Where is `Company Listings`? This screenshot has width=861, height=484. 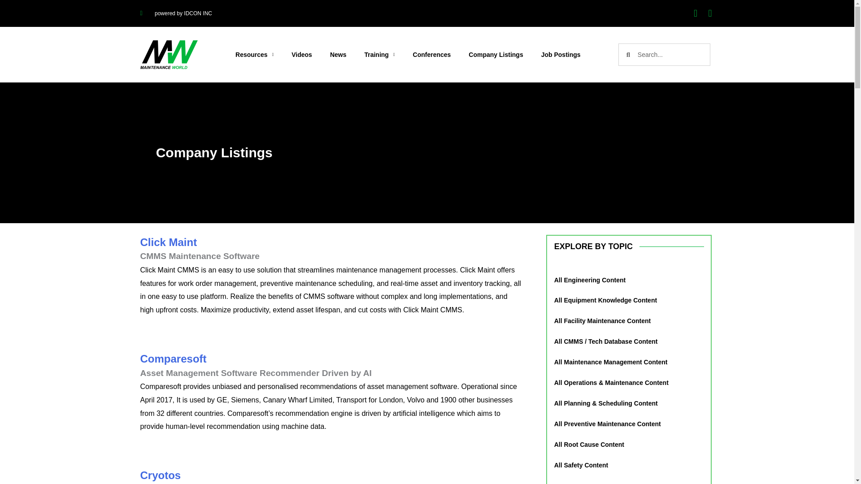
Company Listings is located at coordinates (496, 55).